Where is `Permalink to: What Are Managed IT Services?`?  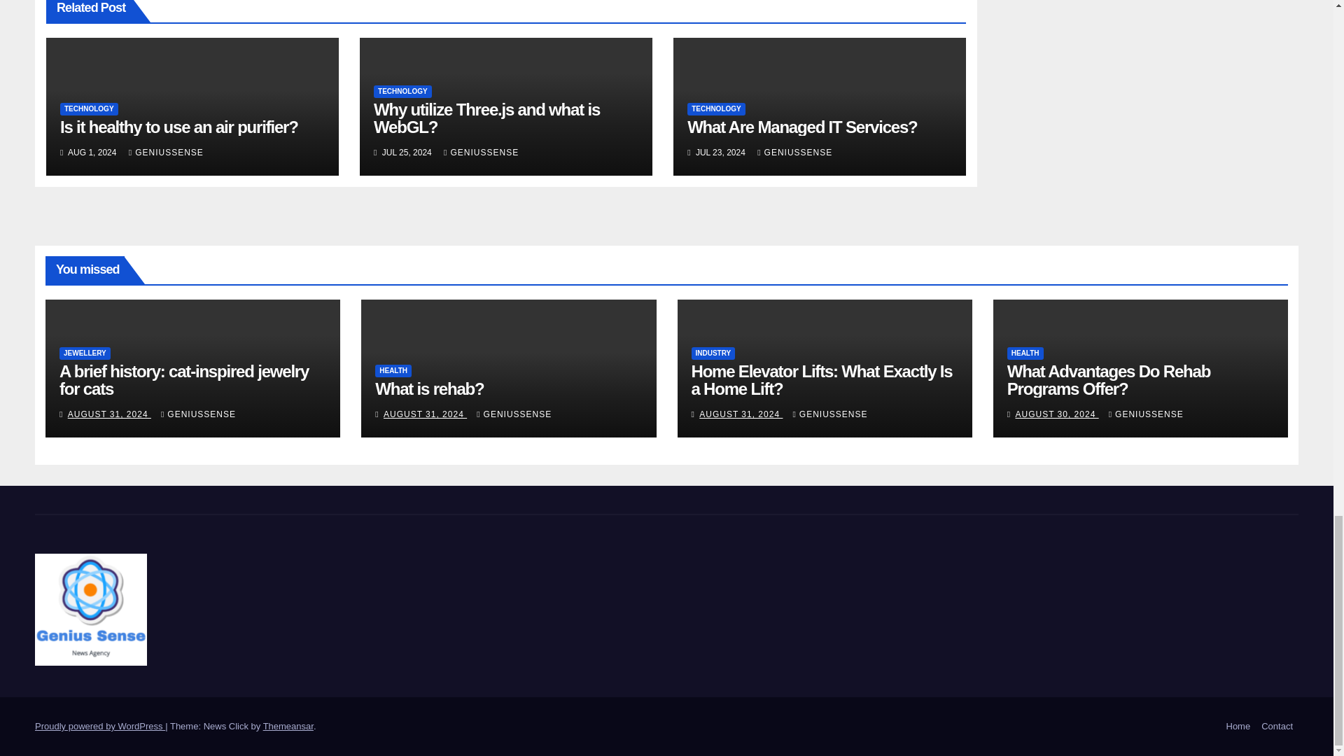 Permalink to: What Are Managed IT Services? is located at coordinates (801, 127).